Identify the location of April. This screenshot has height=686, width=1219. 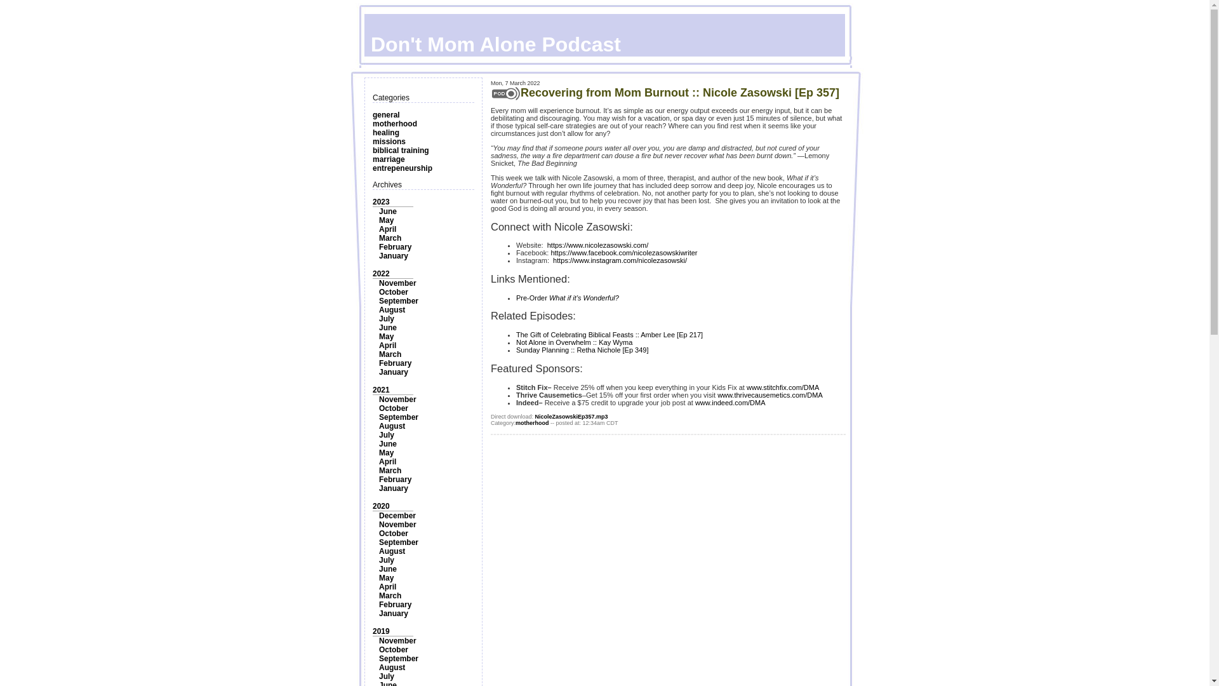
(387, 229).